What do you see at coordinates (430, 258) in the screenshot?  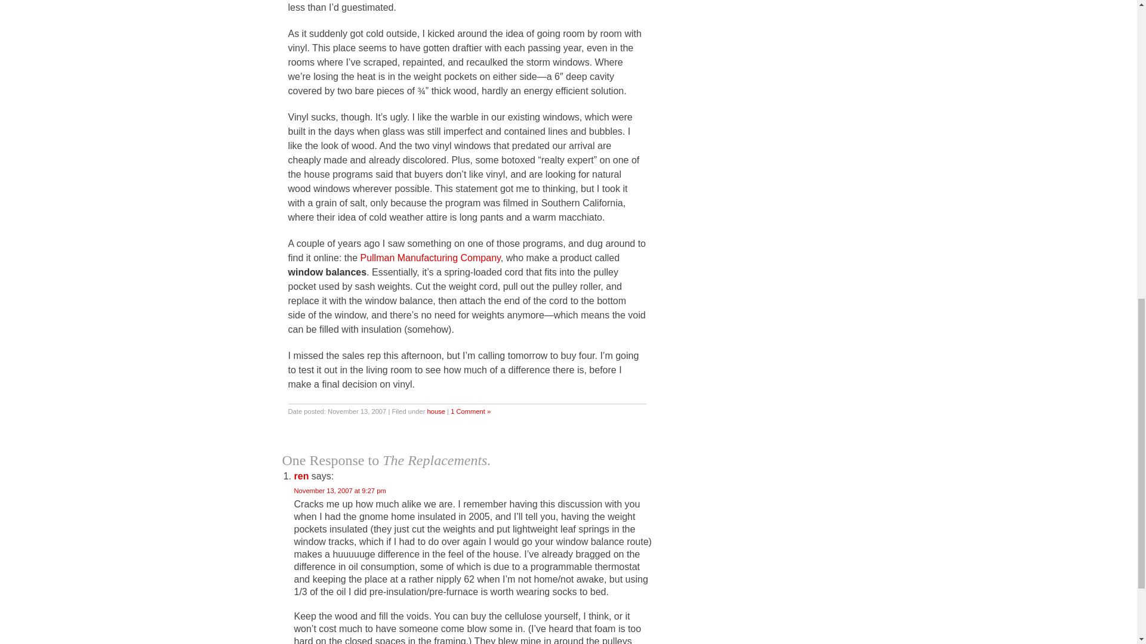 I see `Pullman Manufacturing Company` at bounding box center [430, 258].